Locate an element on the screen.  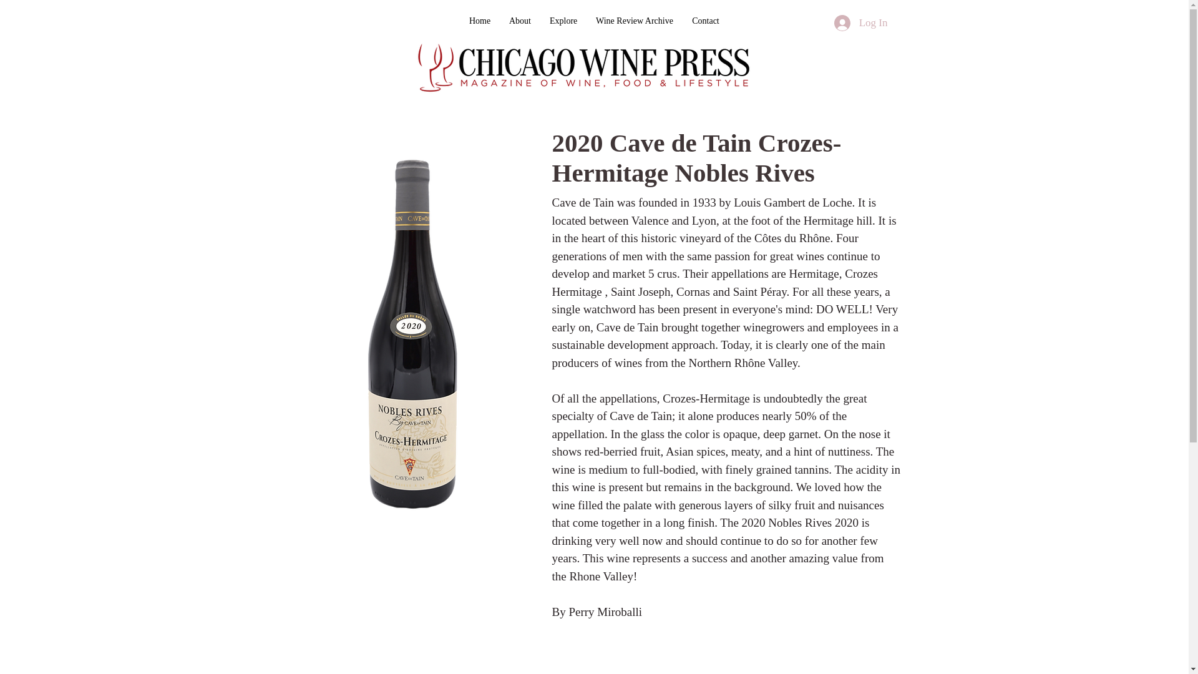
Explore is located at coordinates (563, 21).